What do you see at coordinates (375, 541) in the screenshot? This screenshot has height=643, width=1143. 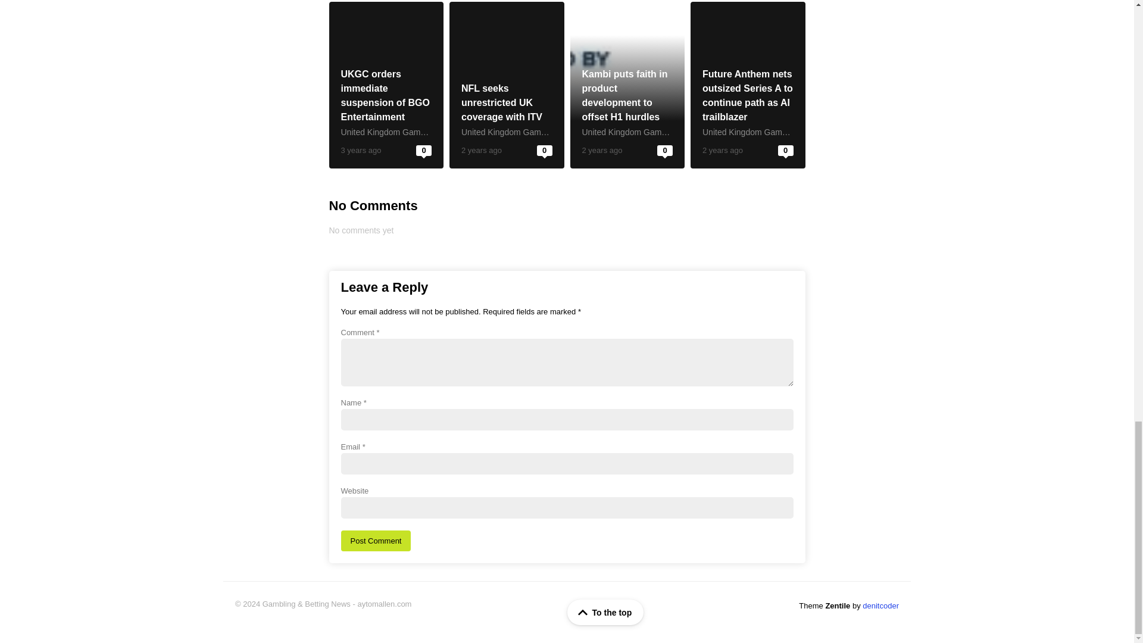 I see `Post Comment` at bounding box center [375, 541].